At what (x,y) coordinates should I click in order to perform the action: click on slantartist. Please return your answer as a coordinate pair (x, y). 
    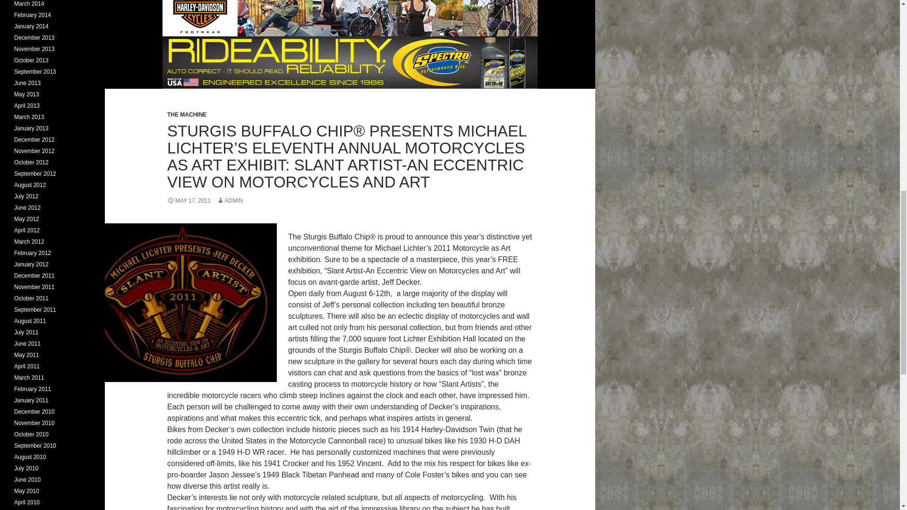
    Looking at the image, I should click on (182, 302).